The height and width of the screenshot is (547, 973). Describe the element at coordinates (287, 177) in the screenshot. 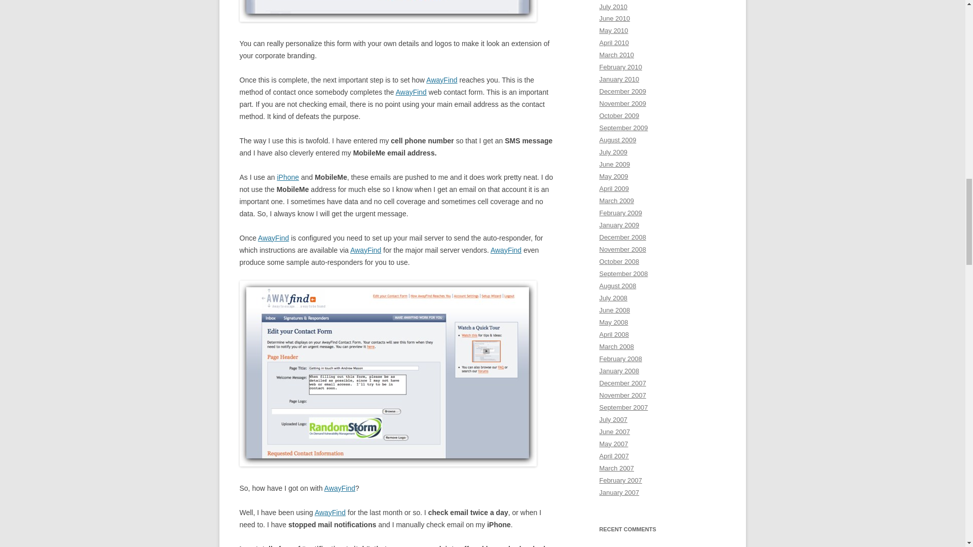

I see `iPhone` at that location.